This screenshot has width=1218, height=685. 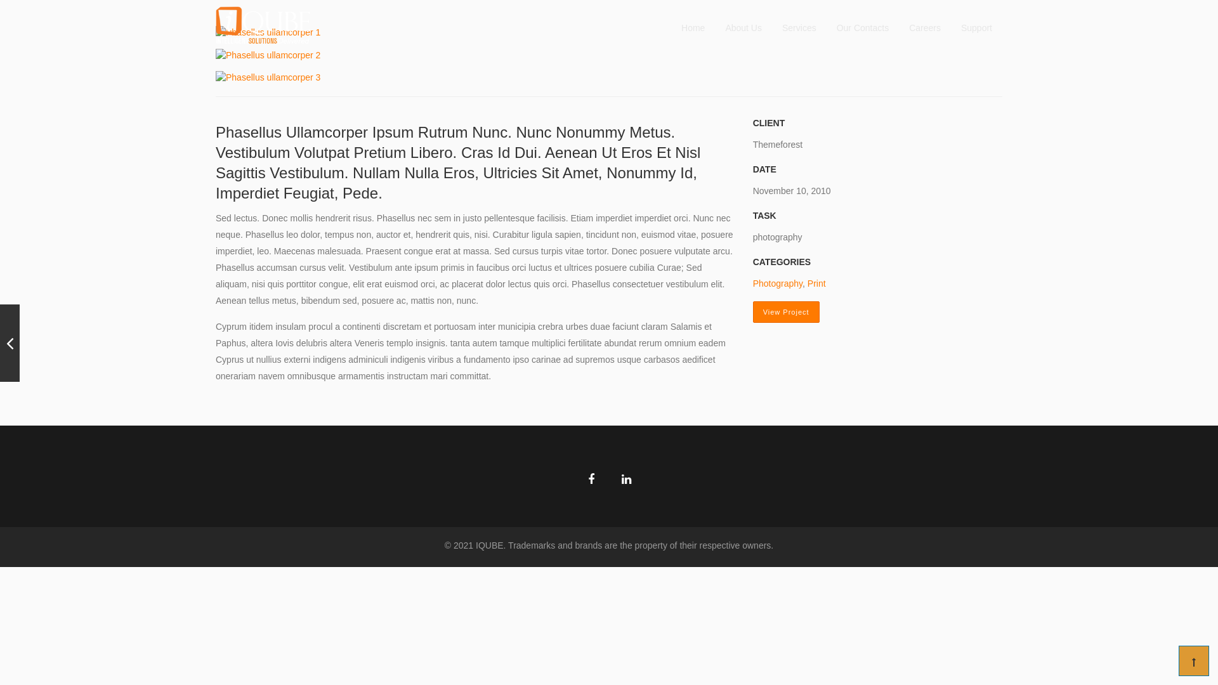 I want to click on Home, so click(x=693, y=28).